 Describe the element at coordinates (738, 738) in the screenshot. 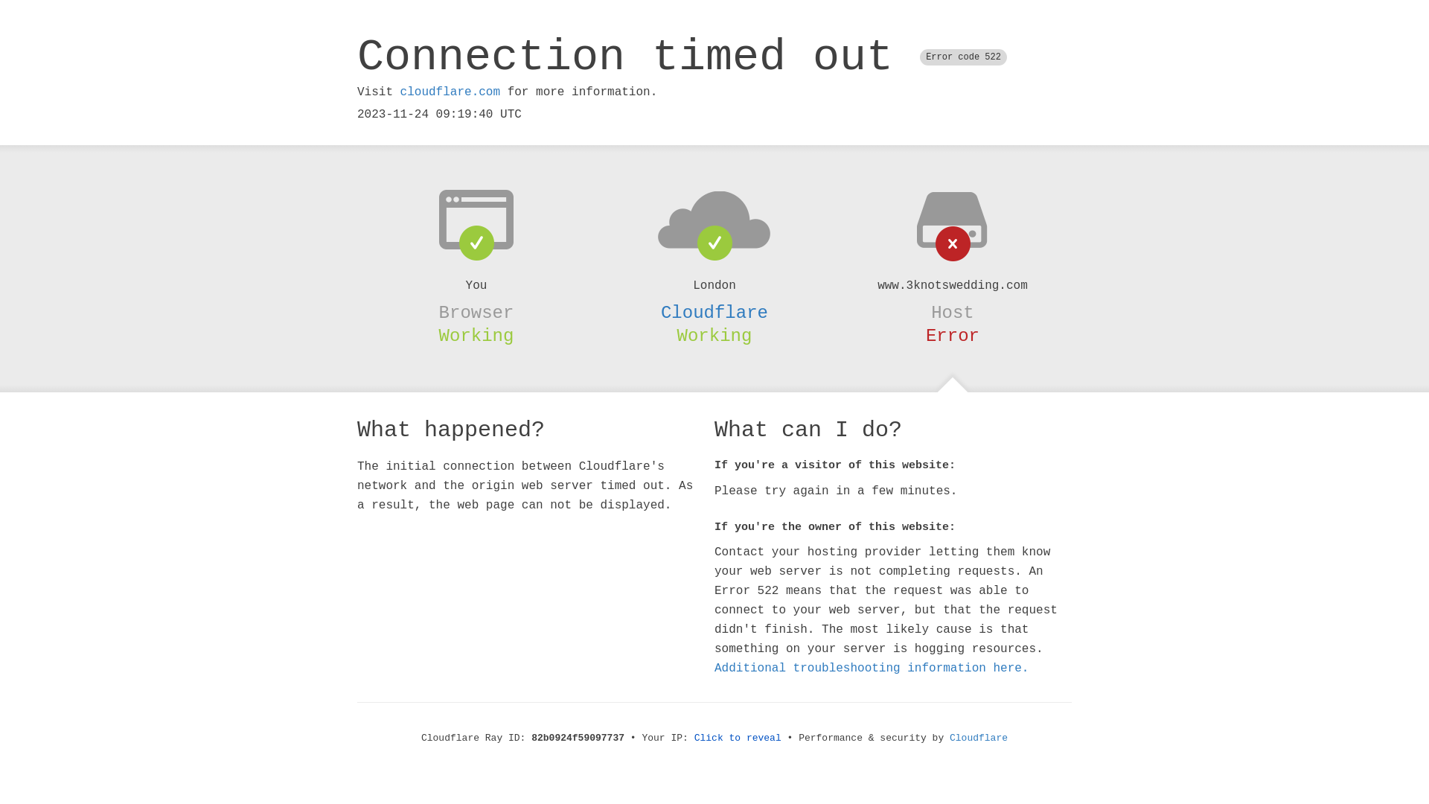

I see `Click to reveal` at that location.